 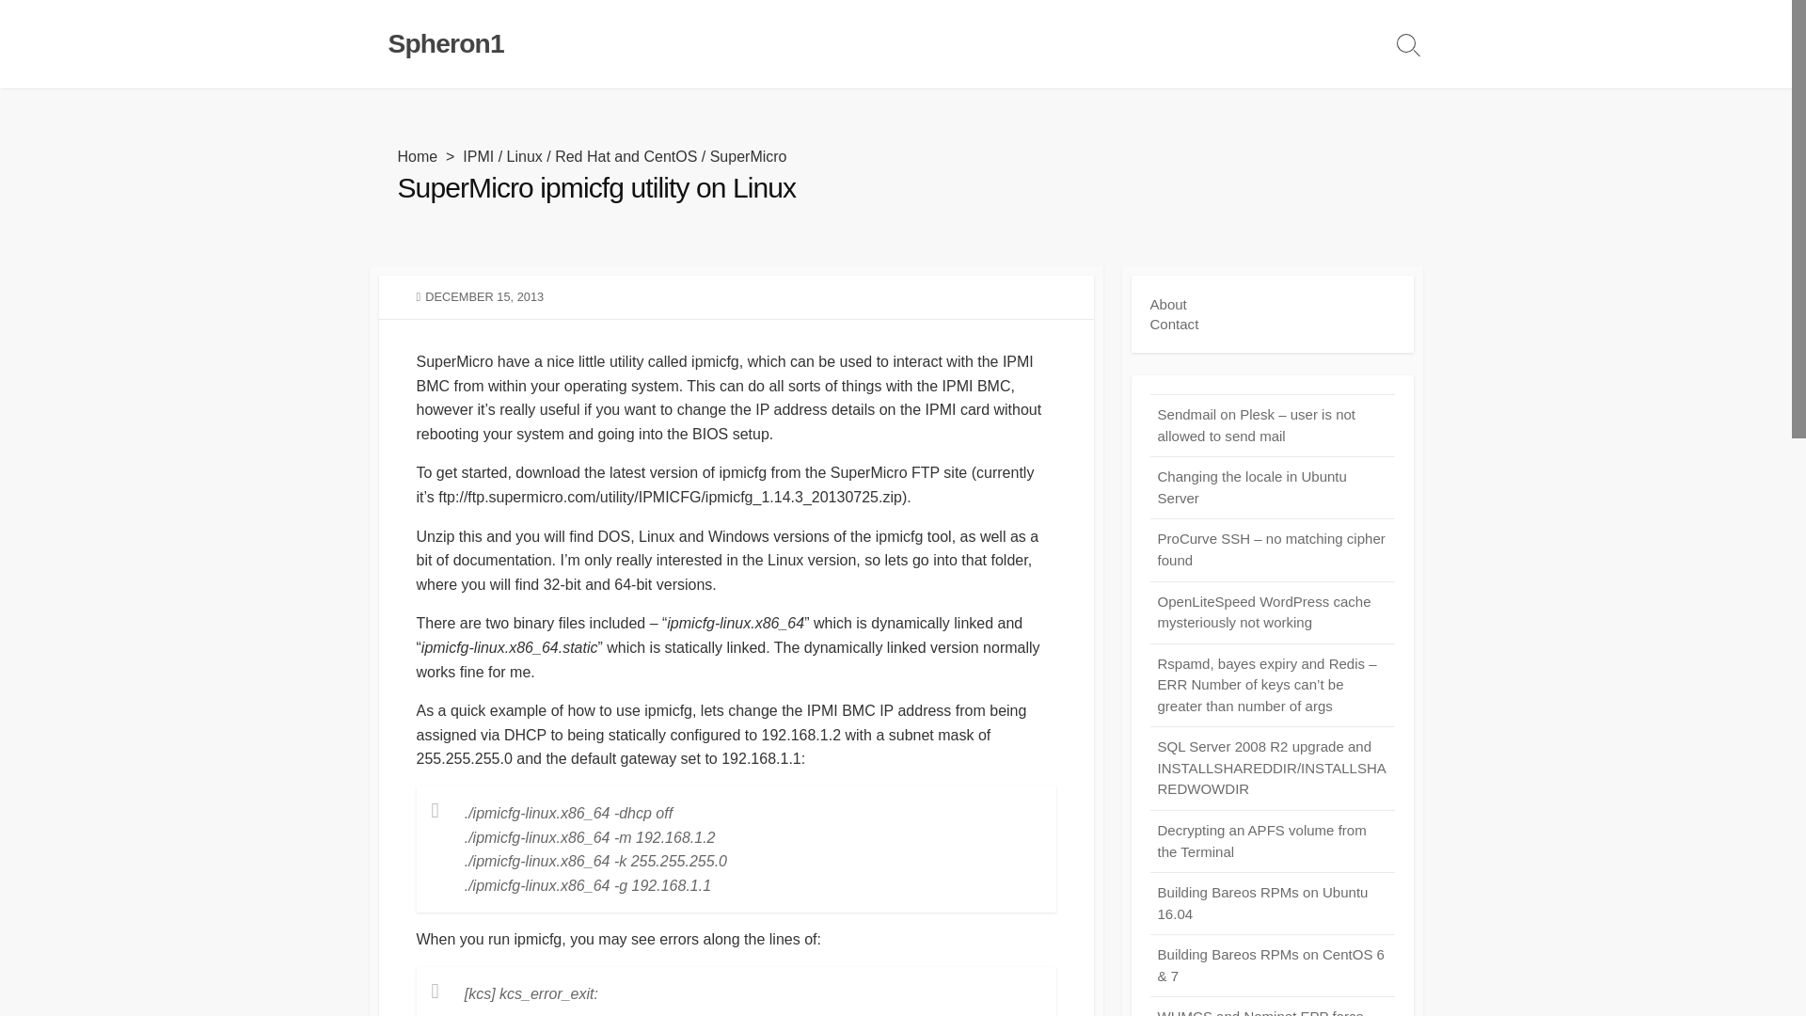 What do you see at coordinates (525, 156) in the screenshot?
I see `Linux` at bounding box center [525, 156].